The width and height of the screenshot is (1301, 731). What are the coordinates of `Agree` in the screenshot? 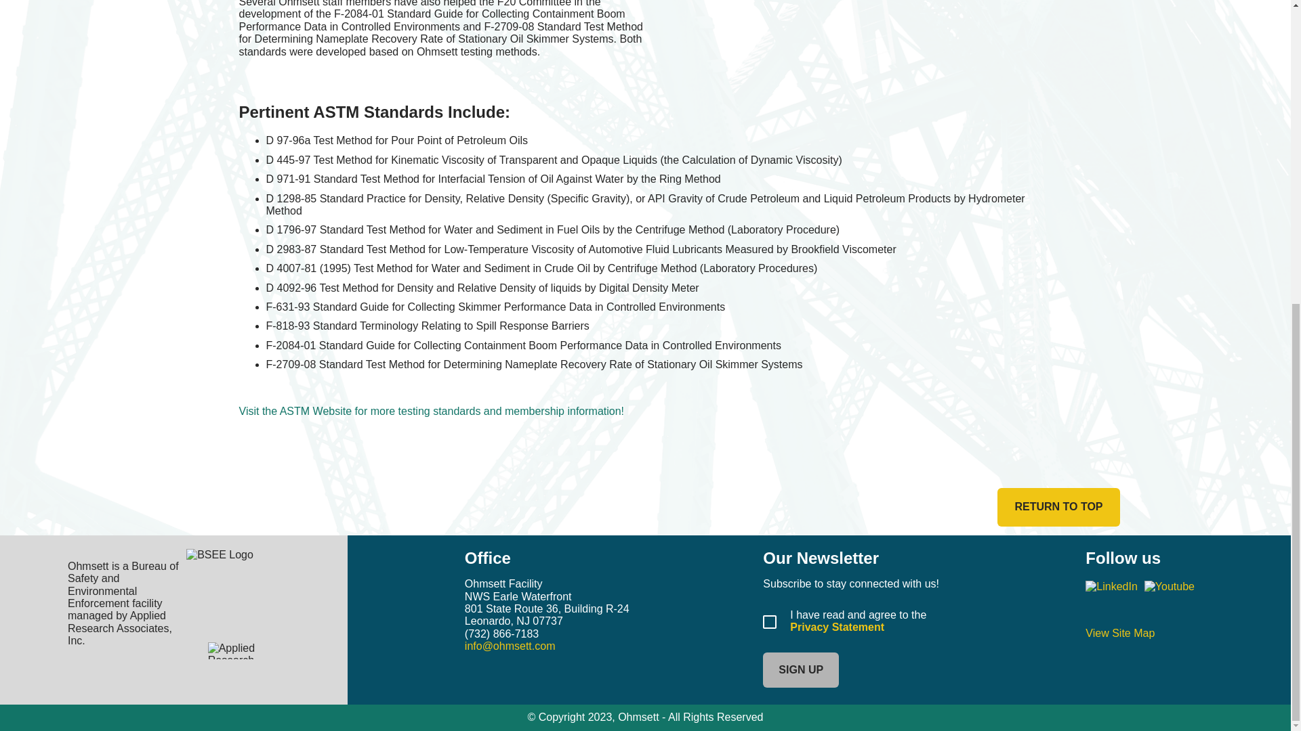 It's located at (770, 621).